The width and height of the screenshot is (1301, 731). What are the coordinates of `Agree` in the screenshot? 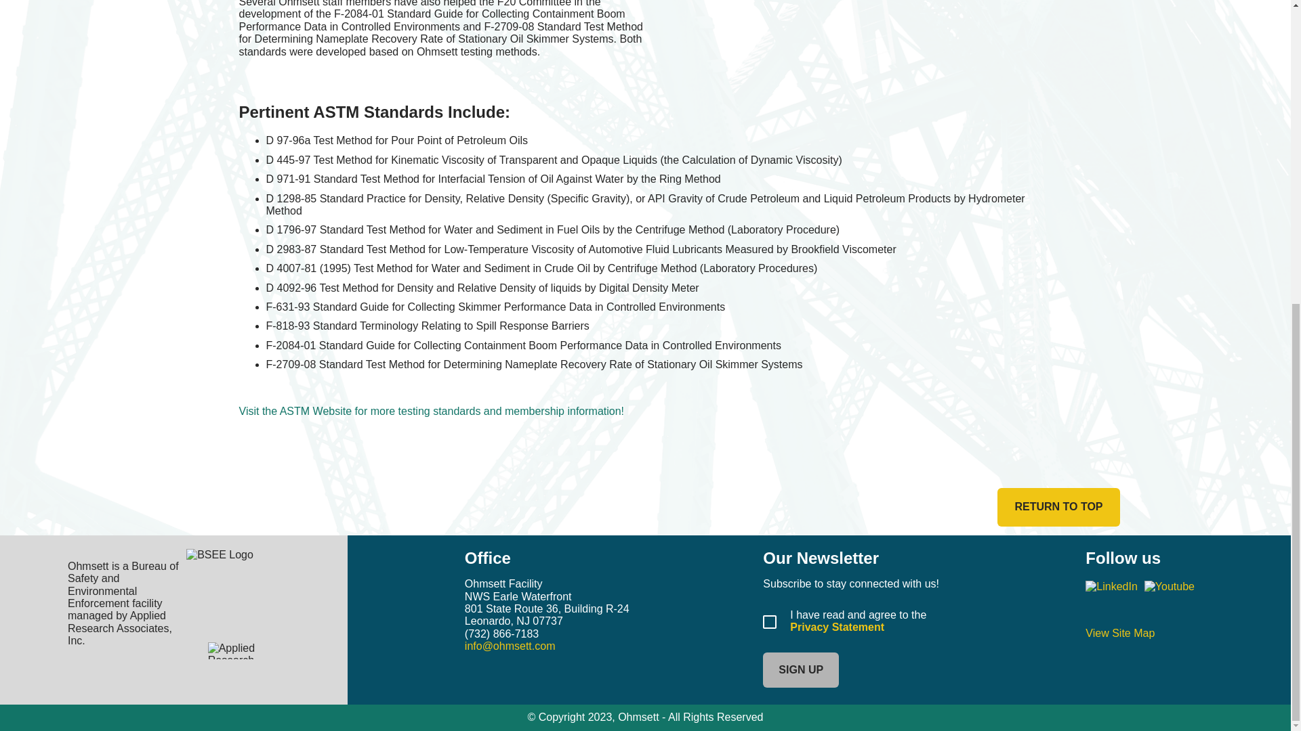 It's located at (770, 621).